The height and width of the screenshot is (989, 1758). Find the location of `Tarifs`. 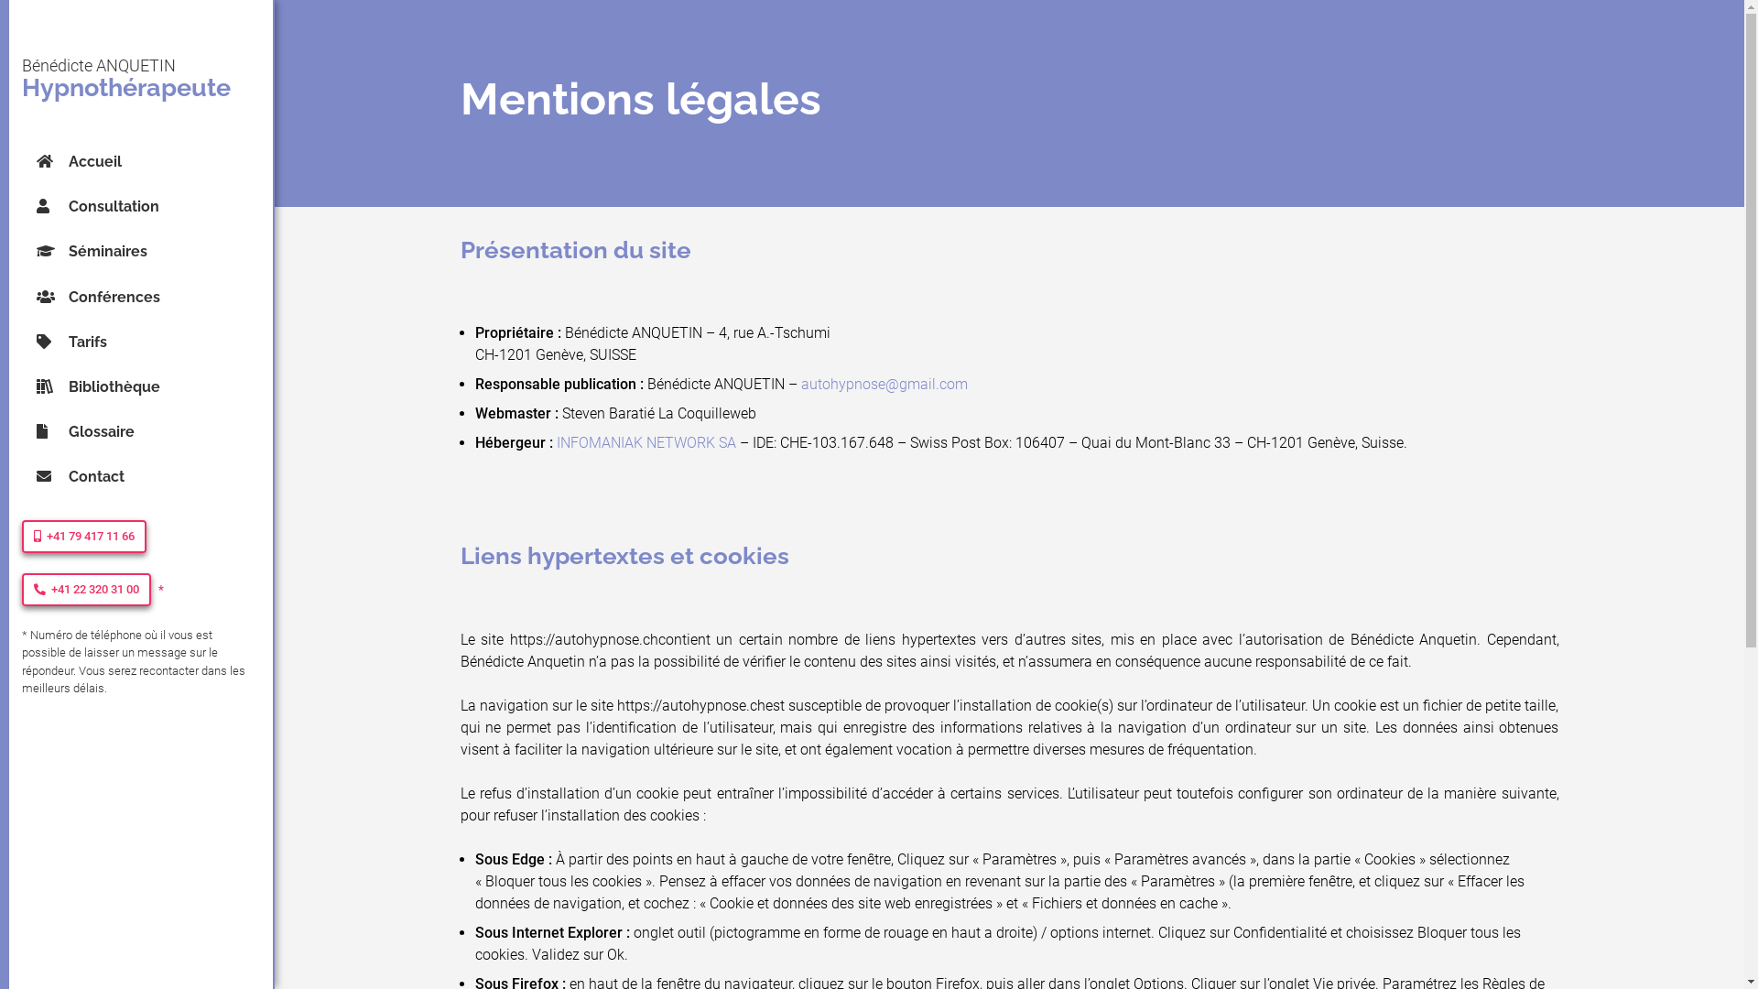

Tarifs is located at coordinates (156, 342).